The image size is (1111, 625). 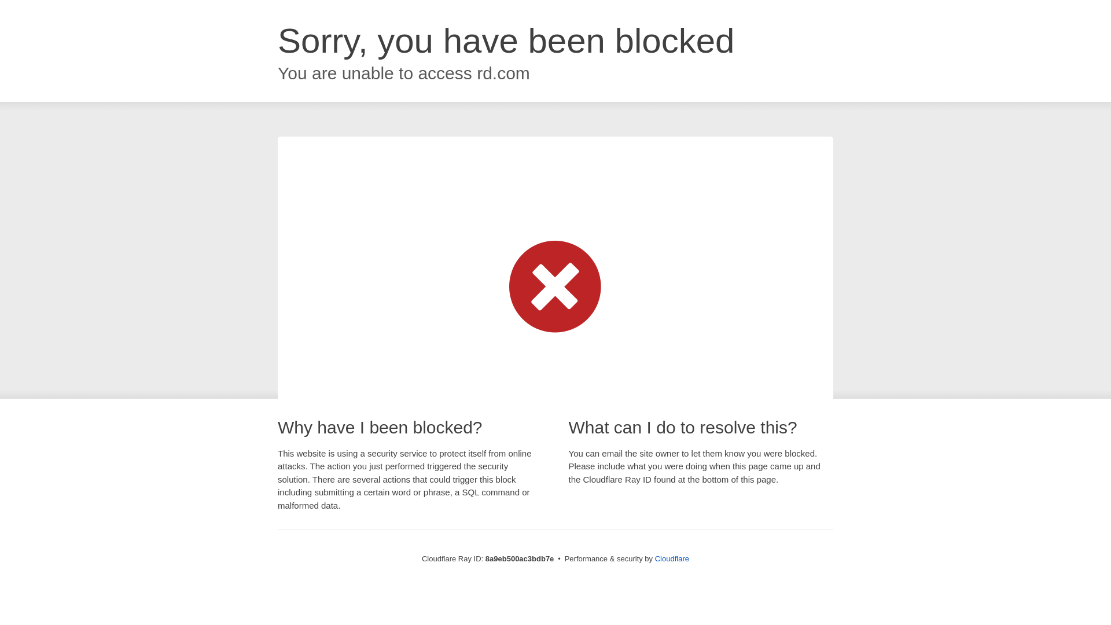 What do you see at coordinates (672, 558) in the screenshot?
I see `Cloudflare` at bounding box center [672, 558].